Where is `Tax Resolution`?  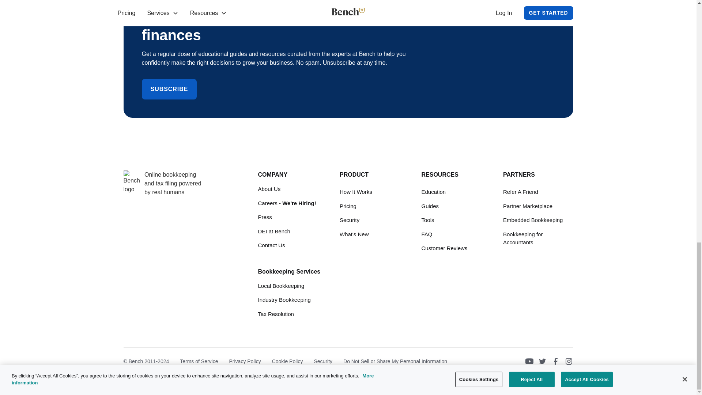 Tax Resolution is located at coordinates (276, 314).